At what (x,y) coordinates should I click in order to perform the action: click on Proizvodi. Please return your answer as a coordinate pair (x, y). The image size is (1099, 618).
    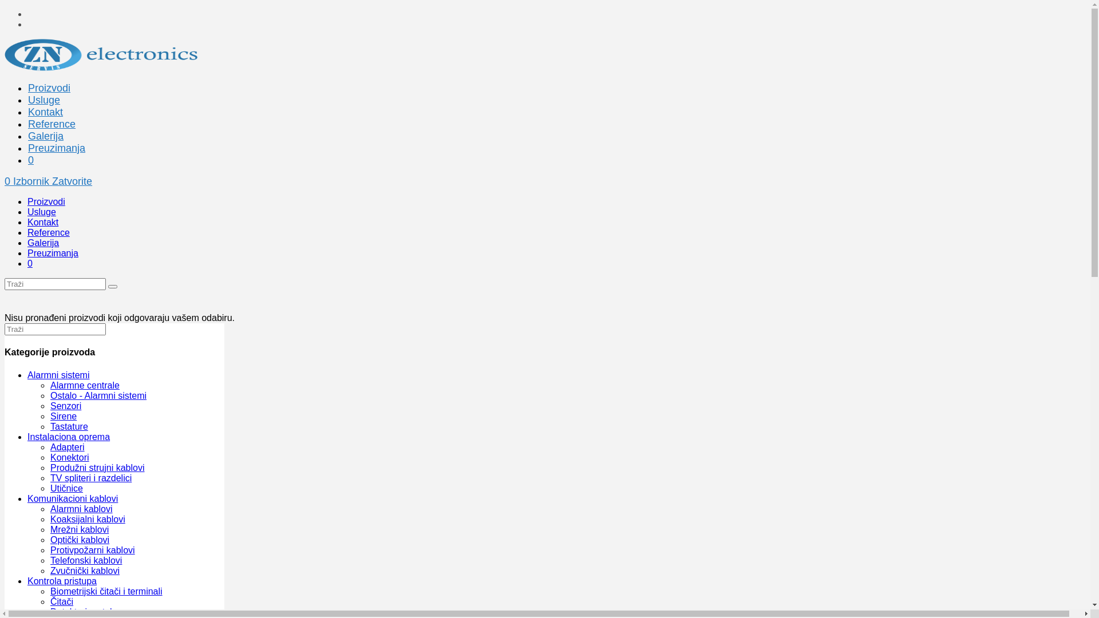
    Looking at the image, I should click on (49, 88).